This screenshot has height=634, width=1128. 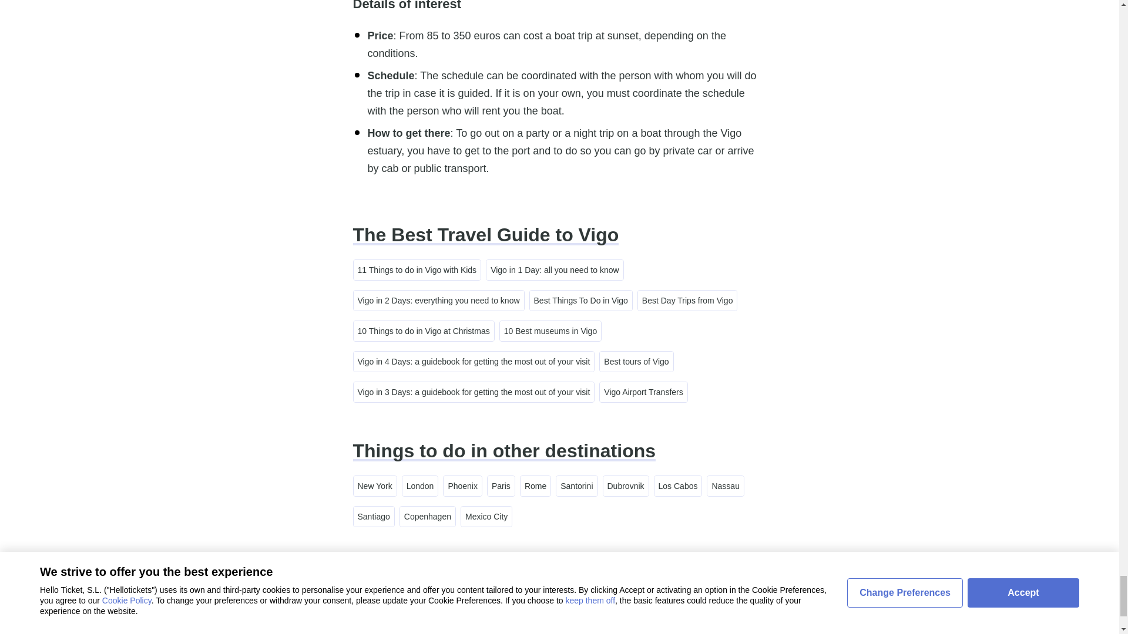 I want to click on 10 Things to do in Vigo at Christmas, so click(x=424, y=331).